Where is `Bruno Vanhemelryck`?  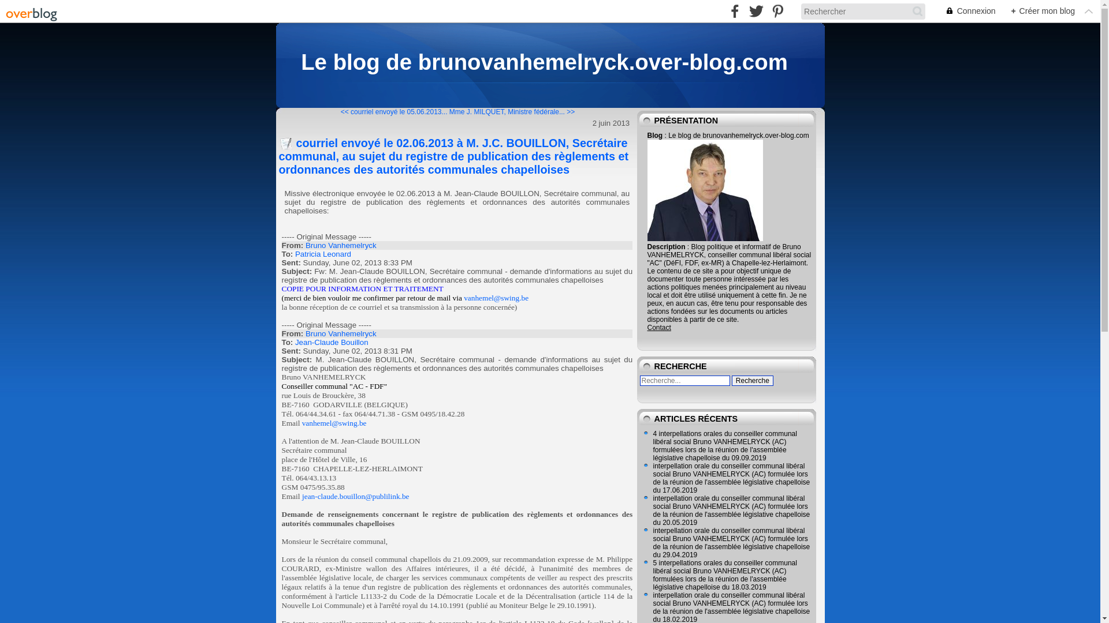 Bruno Vanhemelryck is located at coordinates (341, 333).